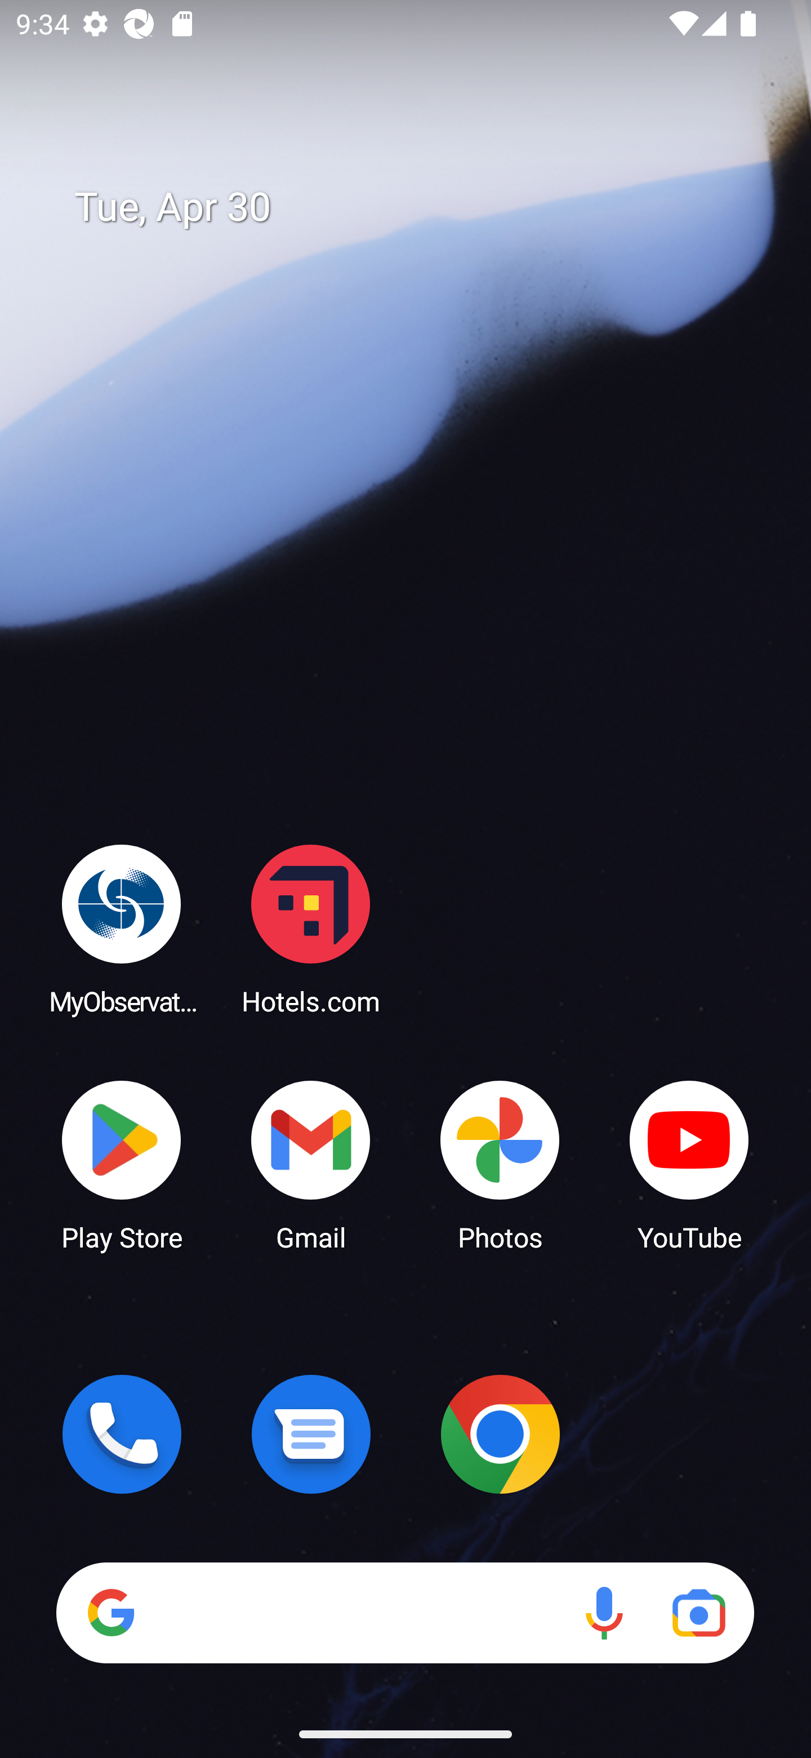  What do you see at coordinates (311, 929) in the screenshot?
I see `Hotels.com` at bounding box center [311, 929].